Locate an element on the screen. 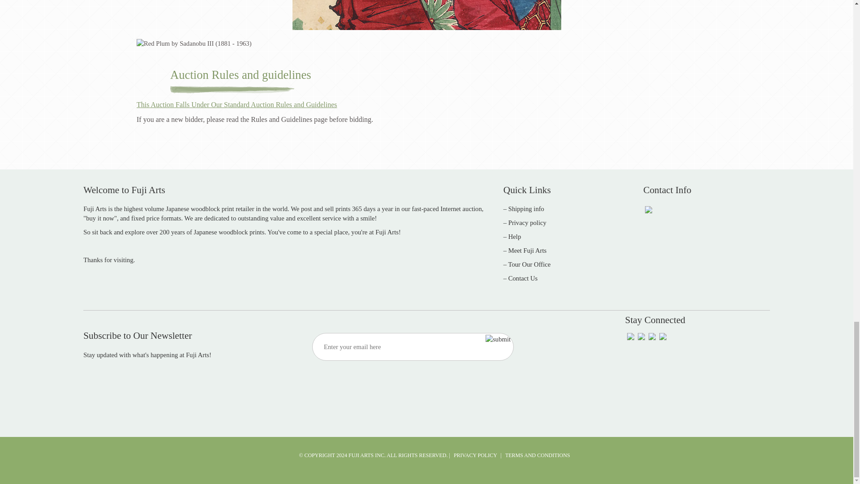  Shipping info is located at coordinates (526, 209).